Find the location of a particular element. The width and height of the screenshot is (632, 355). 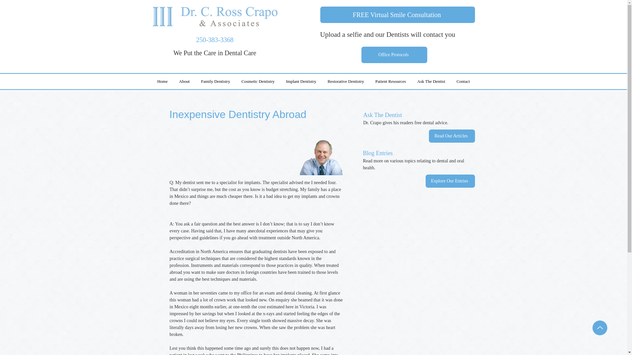

Office Protocols is located at coordinates (394, 55).